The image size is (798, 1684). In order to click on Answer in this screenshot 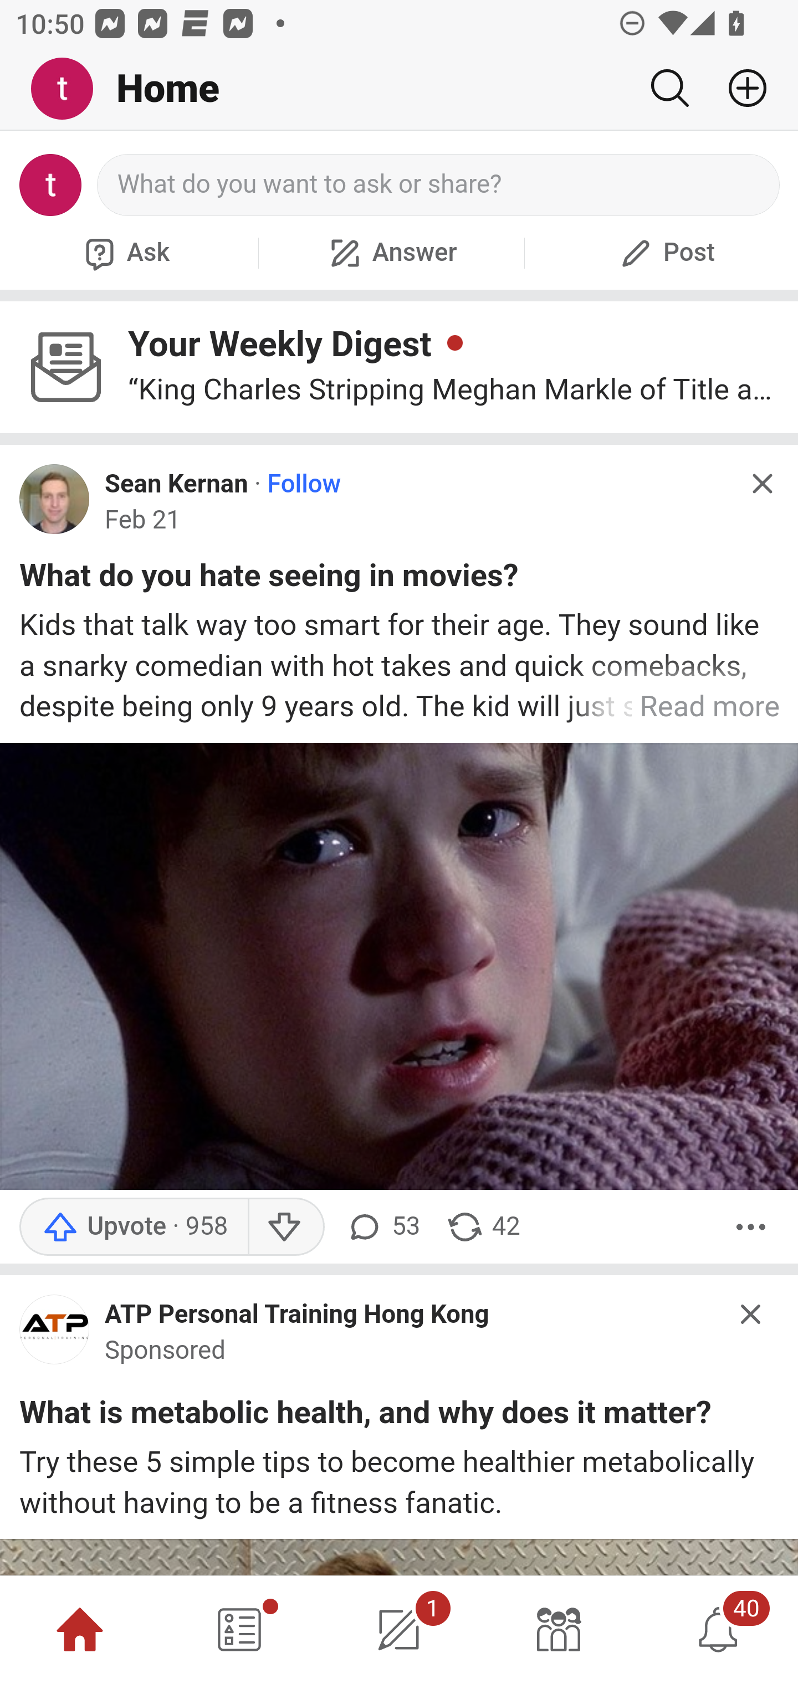, I will do `click(391, 253)`.